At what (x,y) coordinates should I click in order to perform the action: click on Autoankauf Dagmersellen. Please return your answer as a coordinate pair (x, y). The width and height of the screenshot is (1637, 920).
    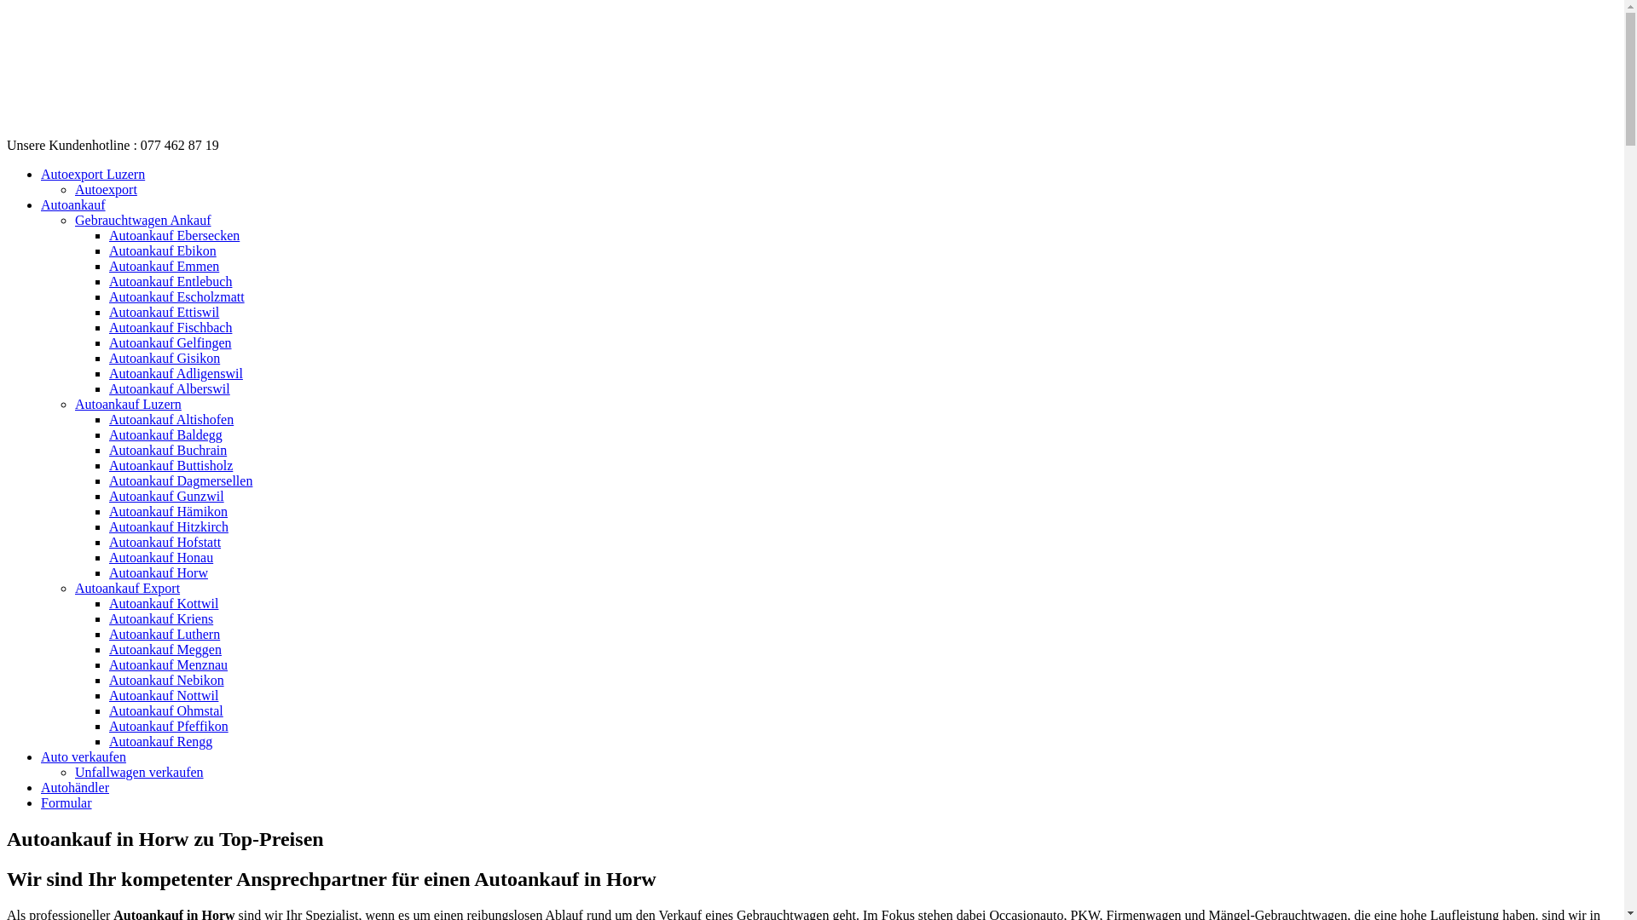
    Looking at the image, I should click on (181, 480).